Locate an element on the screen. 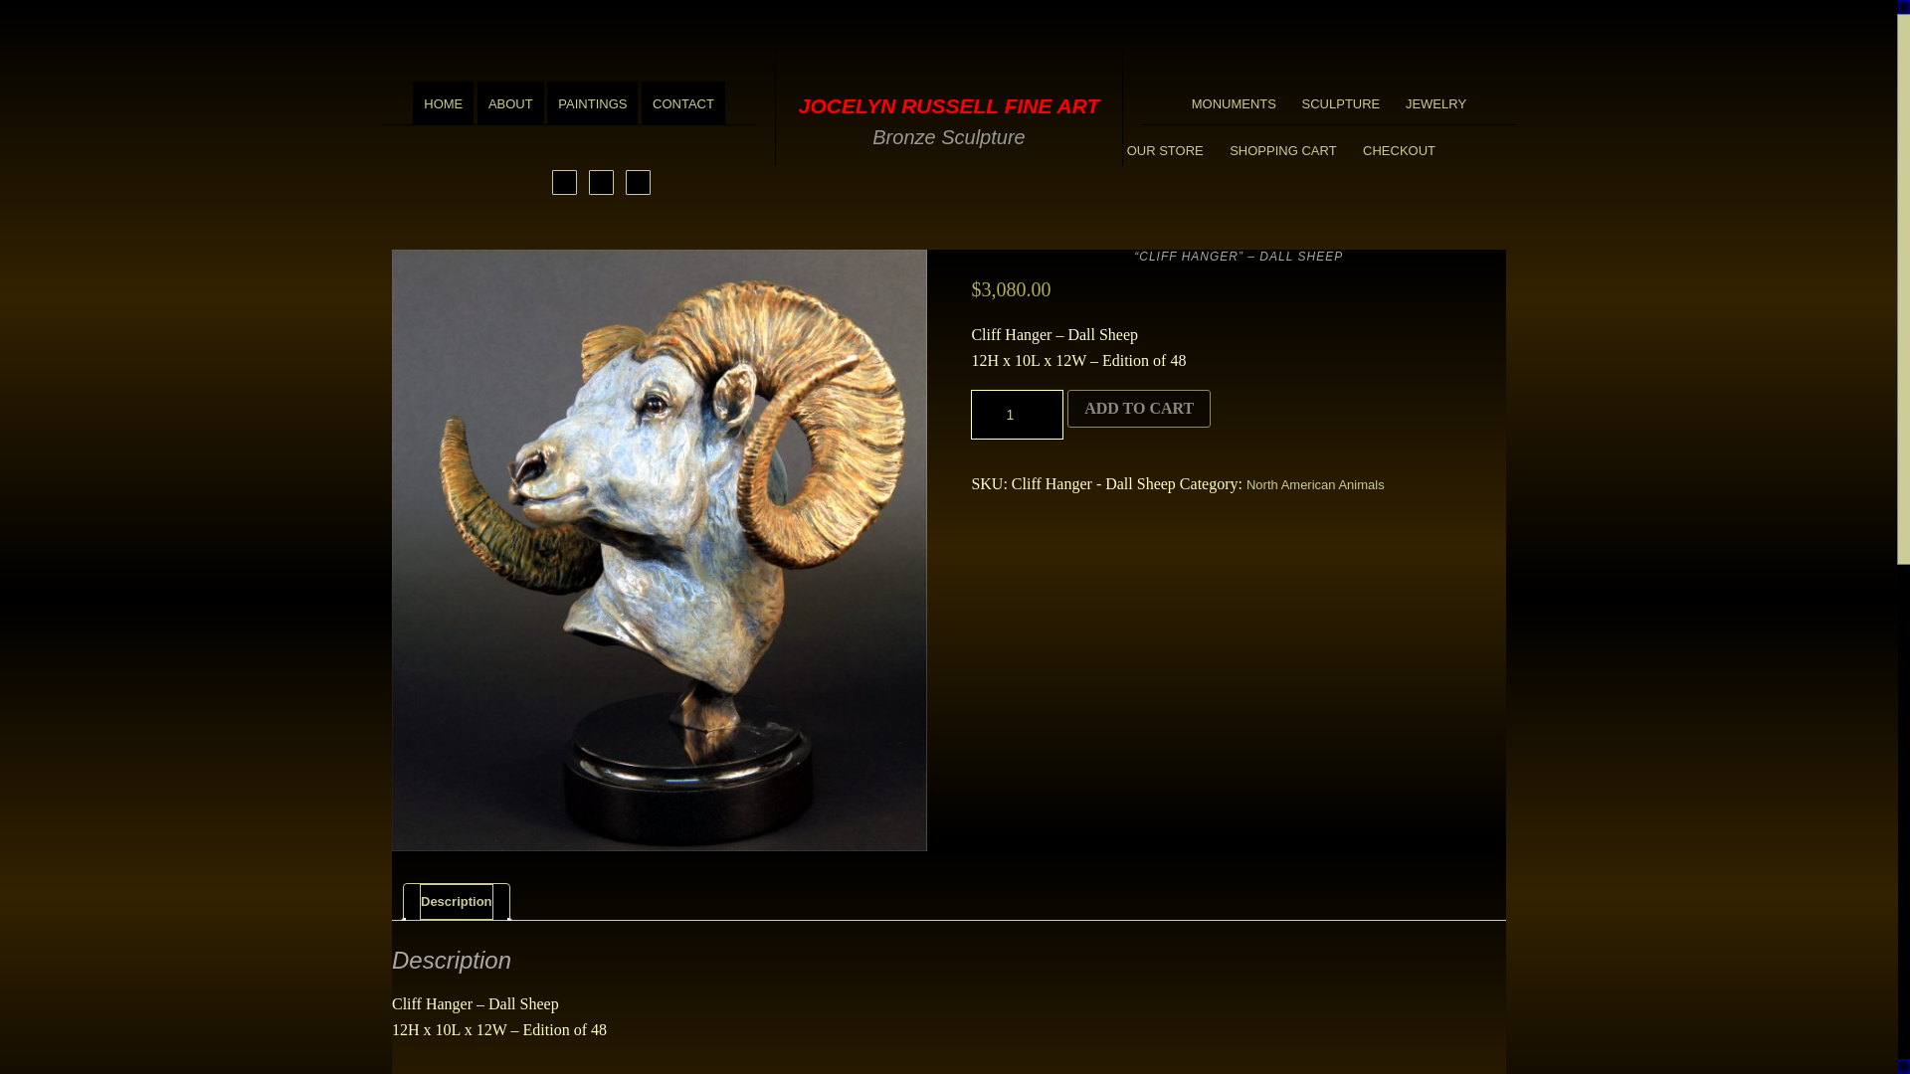  ADD TO CART is located at coordinates (1139, 408).